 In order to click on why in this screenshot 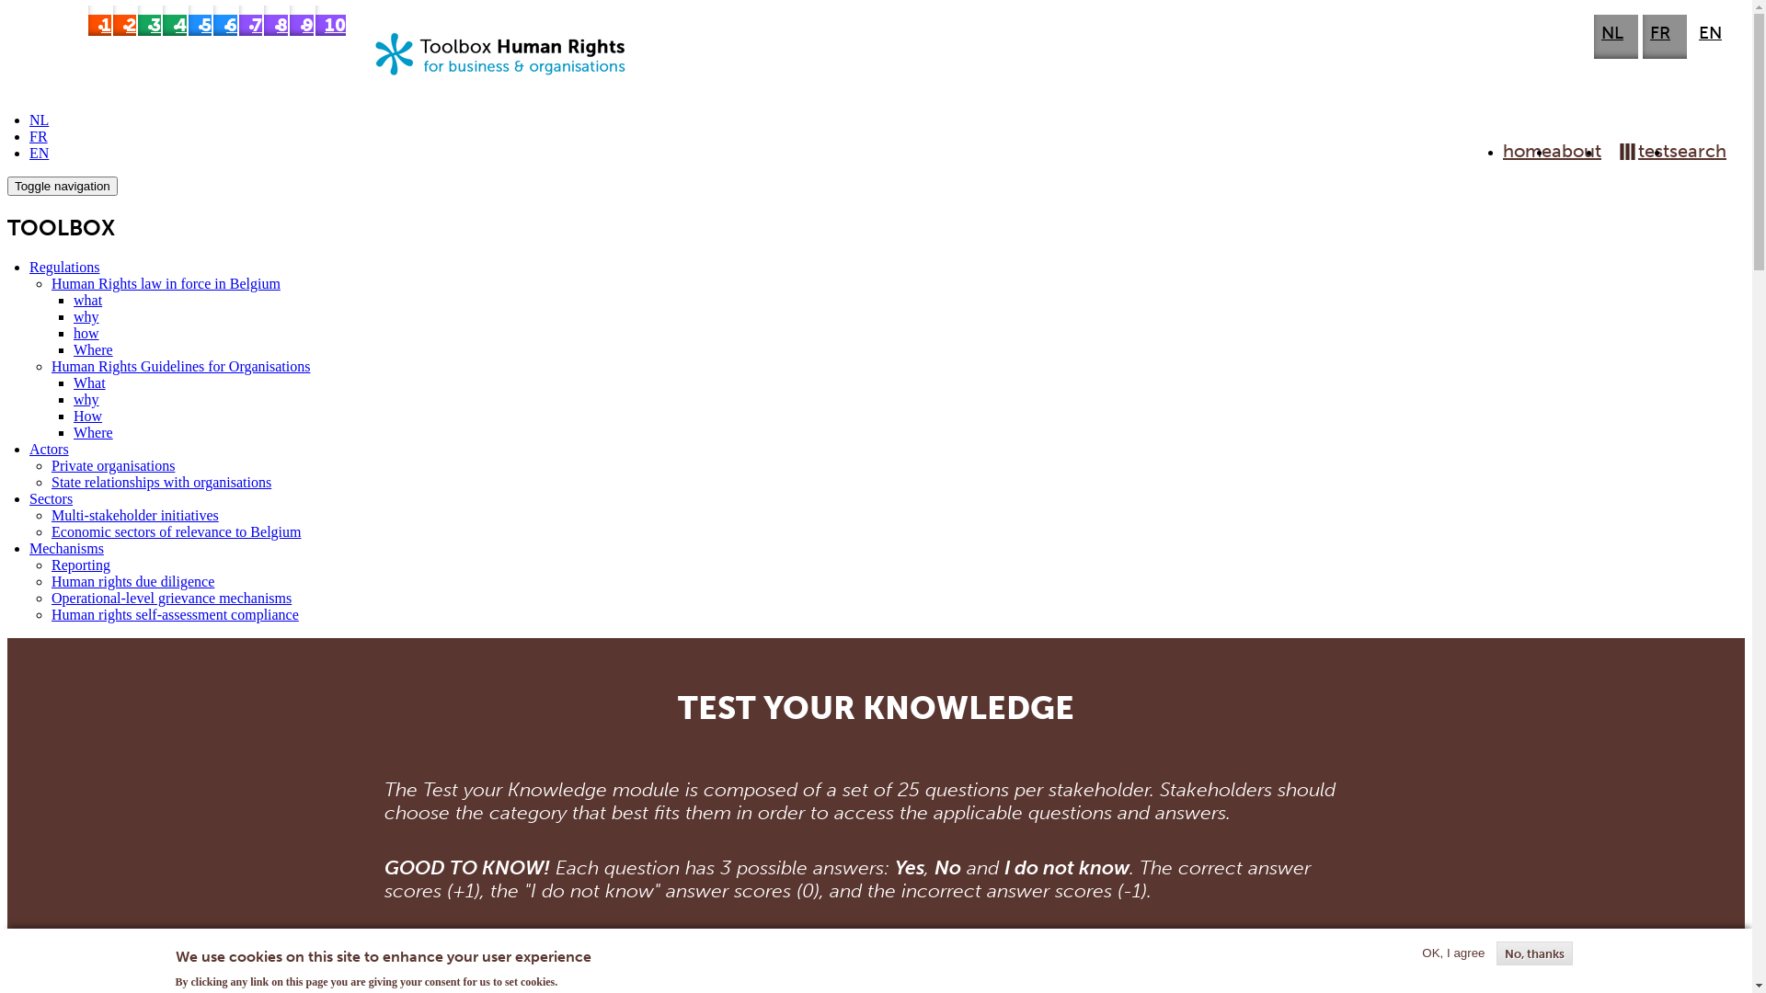, I will do `click(86, 399)`.